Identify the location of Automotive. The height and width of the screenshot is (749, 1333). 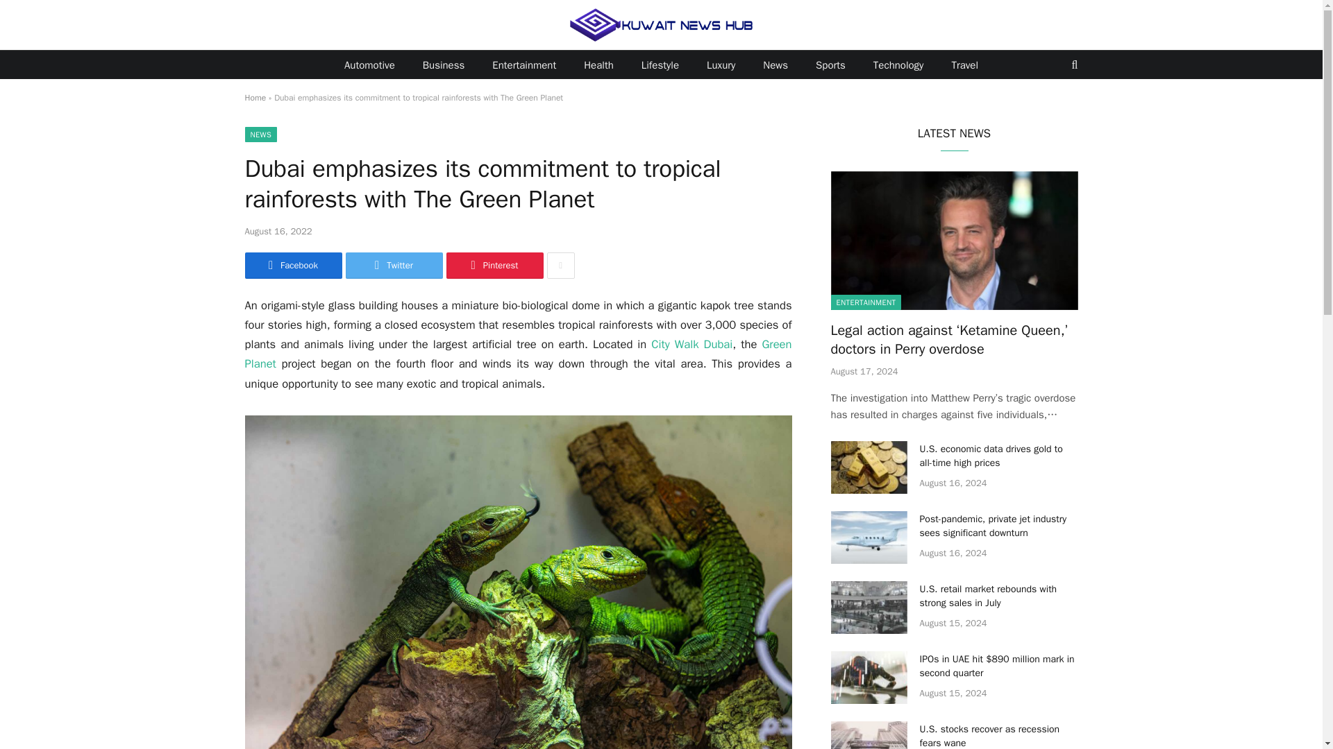
(369, 65).